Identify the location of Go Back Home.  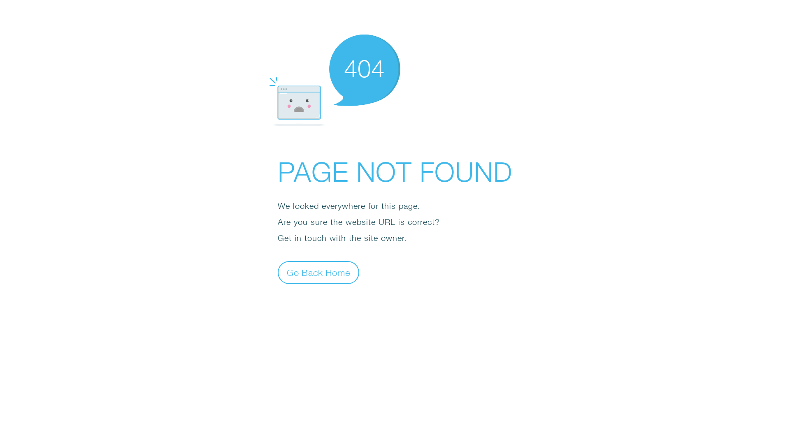
(318, 272).